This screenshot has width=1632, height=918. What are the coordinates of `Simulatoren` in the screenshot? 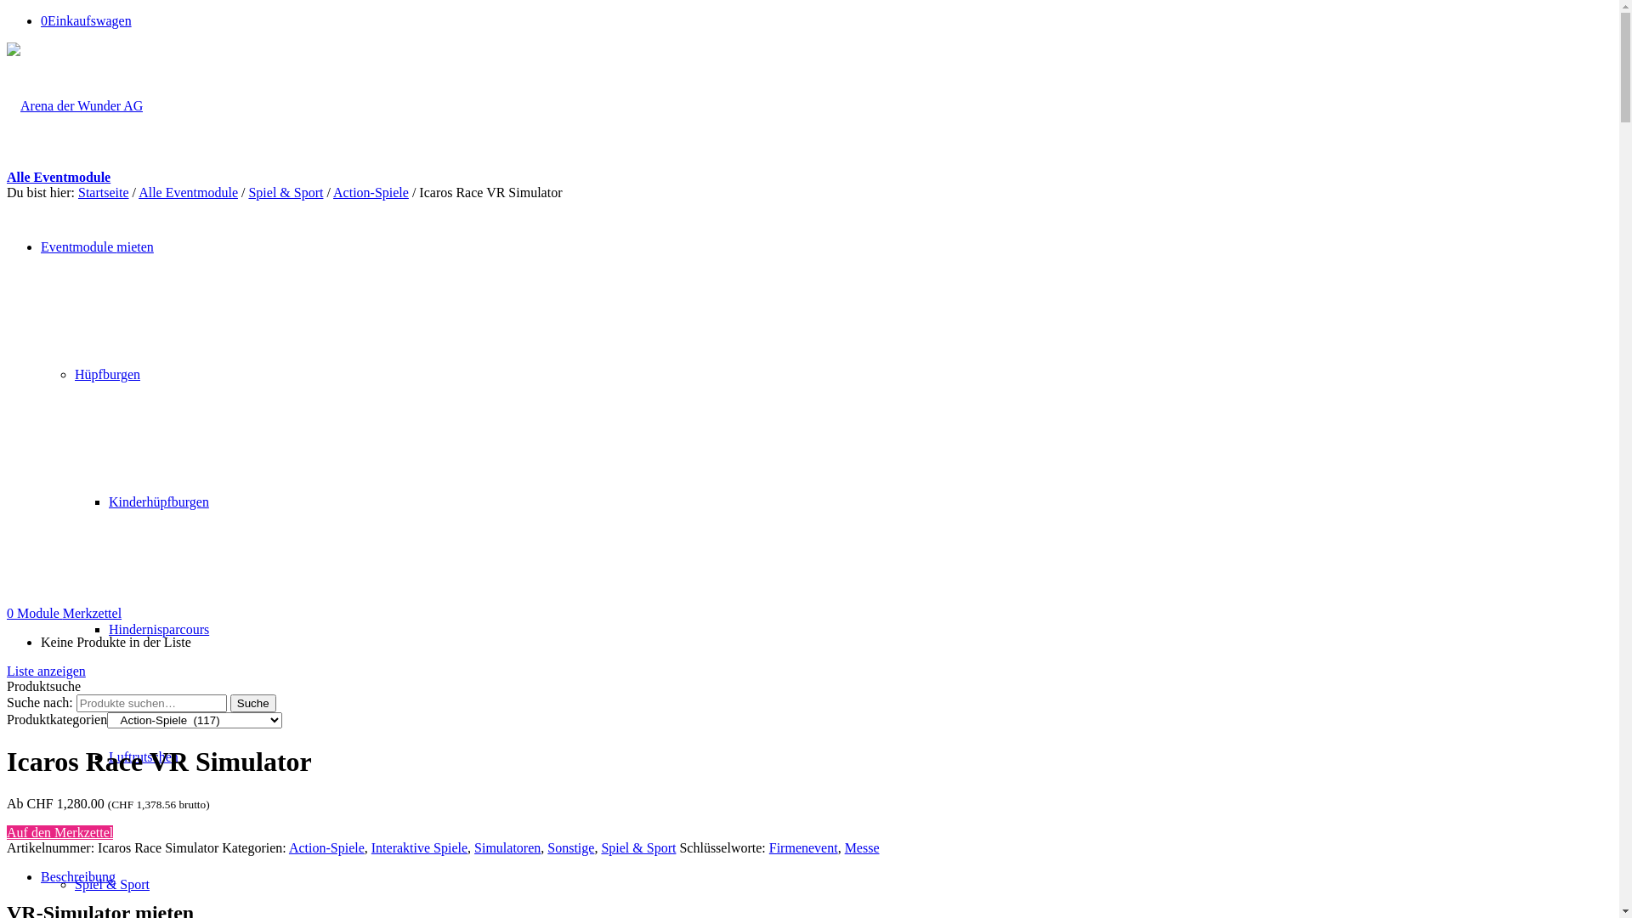 It's located at (507, 848).